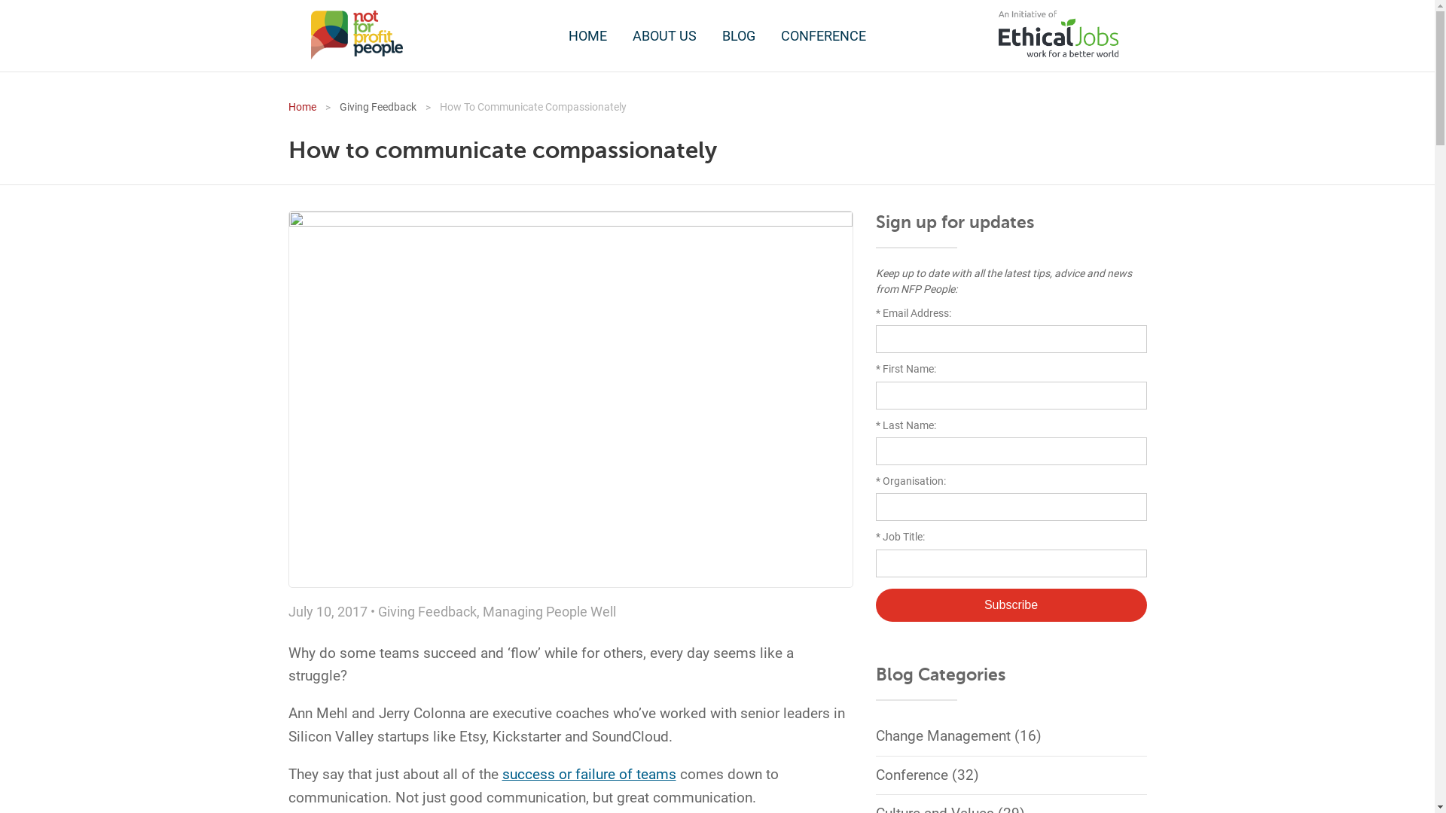 The width and height of the screenshot is (1446, 813). What do you see at coordinates (943, 736) in the screenshot?
I see `Change Management` at bounding box center [943, 736].